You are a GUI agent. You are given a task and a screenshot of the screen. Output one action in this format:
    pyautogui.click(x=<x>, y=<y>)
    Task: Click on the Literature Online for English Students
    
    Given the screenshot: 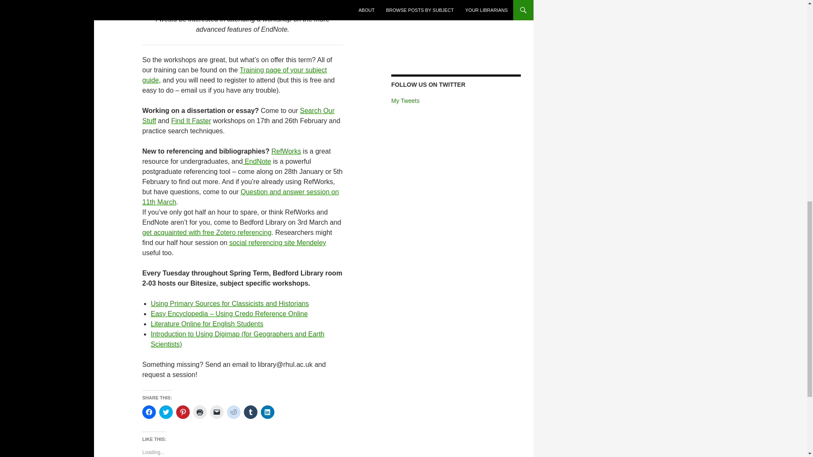 What is the action you would take?
    pyautogui.click(x=207, y=324)
    